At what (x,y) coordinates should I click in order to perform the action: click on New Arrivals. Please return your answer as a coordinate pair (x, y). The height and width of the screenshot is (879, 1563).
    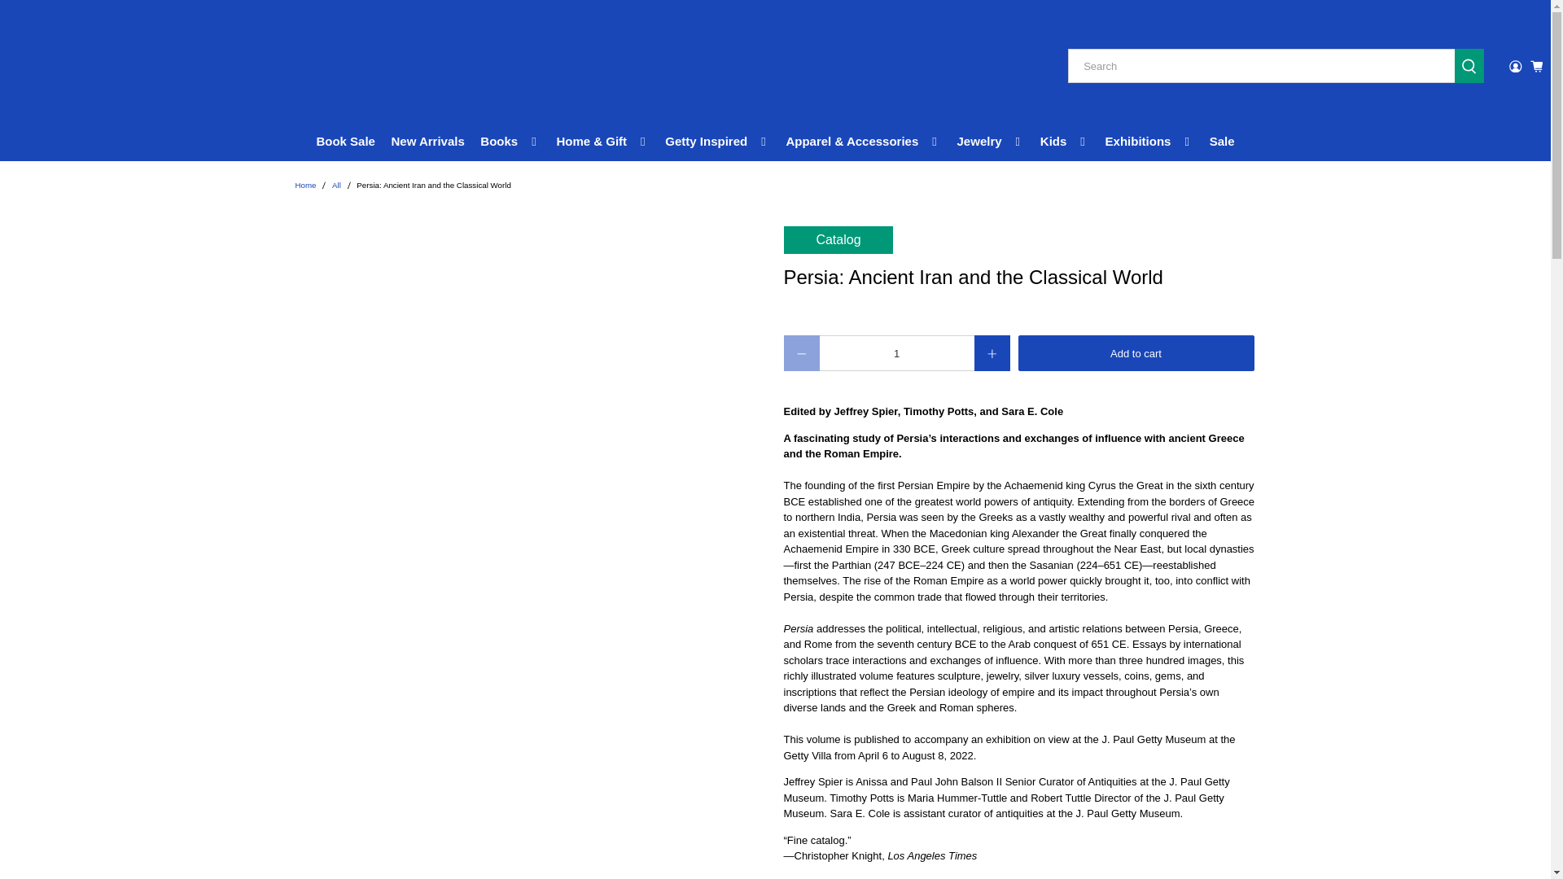
    Looking at the image, I should click on (428, 142).